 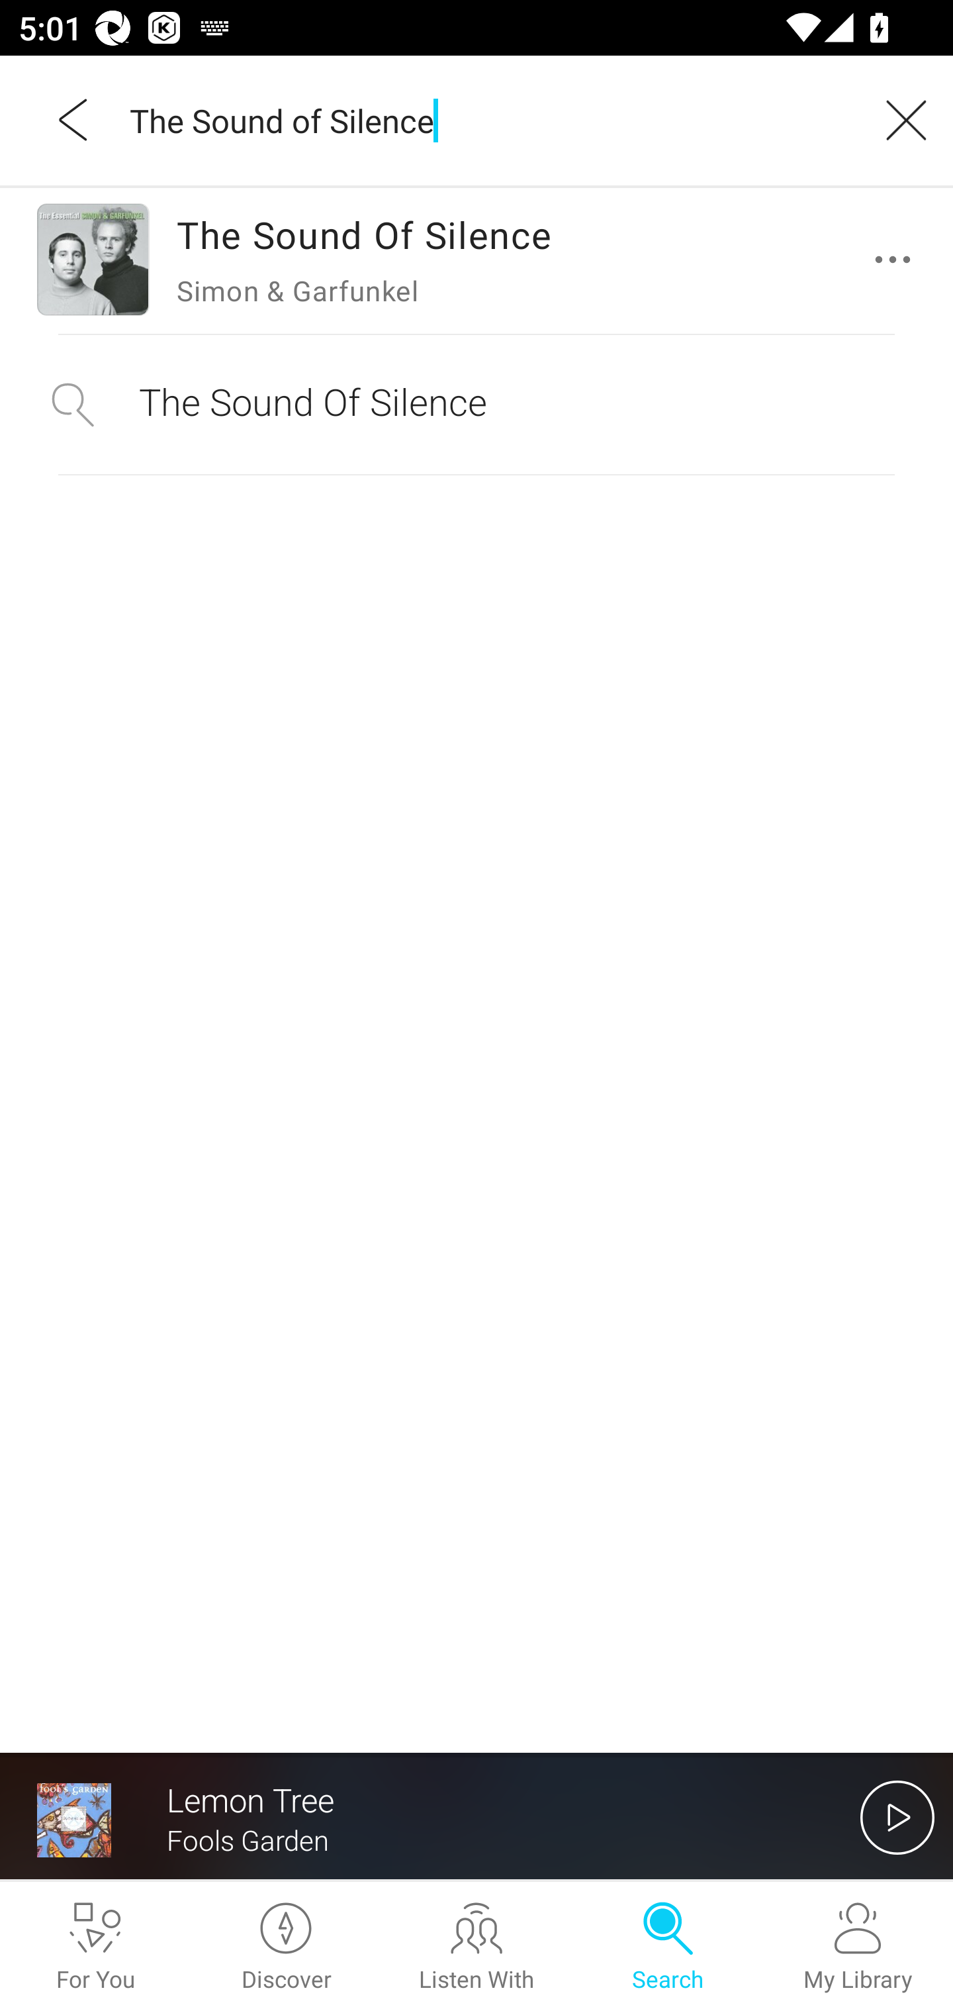 What do you see at coordinates (897, 1817) in the screenshot?
I see `開始播放` at bounding box center [897, 1817].